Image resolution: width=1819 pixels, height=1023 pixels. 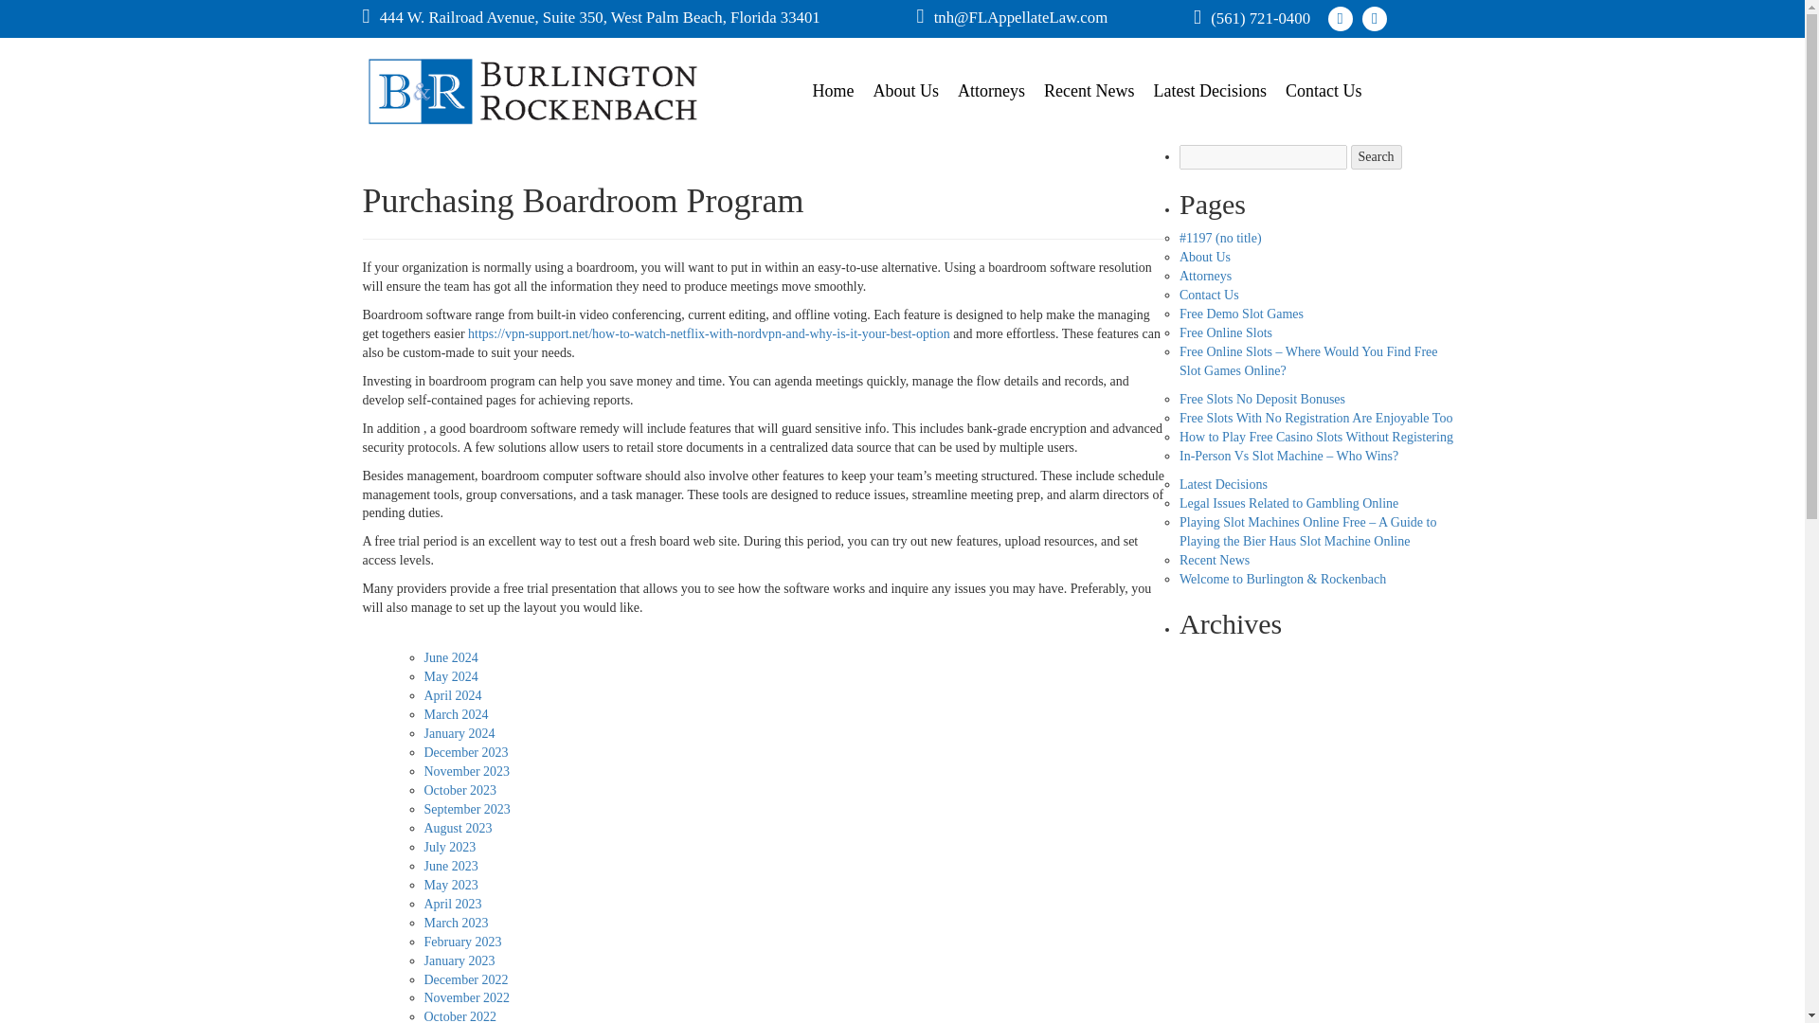 I want to click on June 2023, so click(x=451, y=866).